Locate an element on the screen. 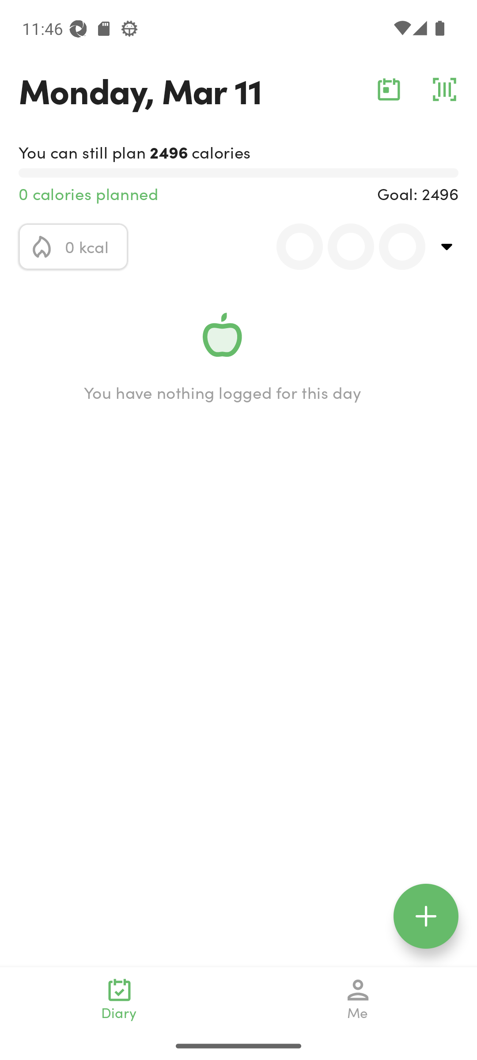 This screenshot has height=1060, width=477. calendar_action is located at coordinates (389, 89).